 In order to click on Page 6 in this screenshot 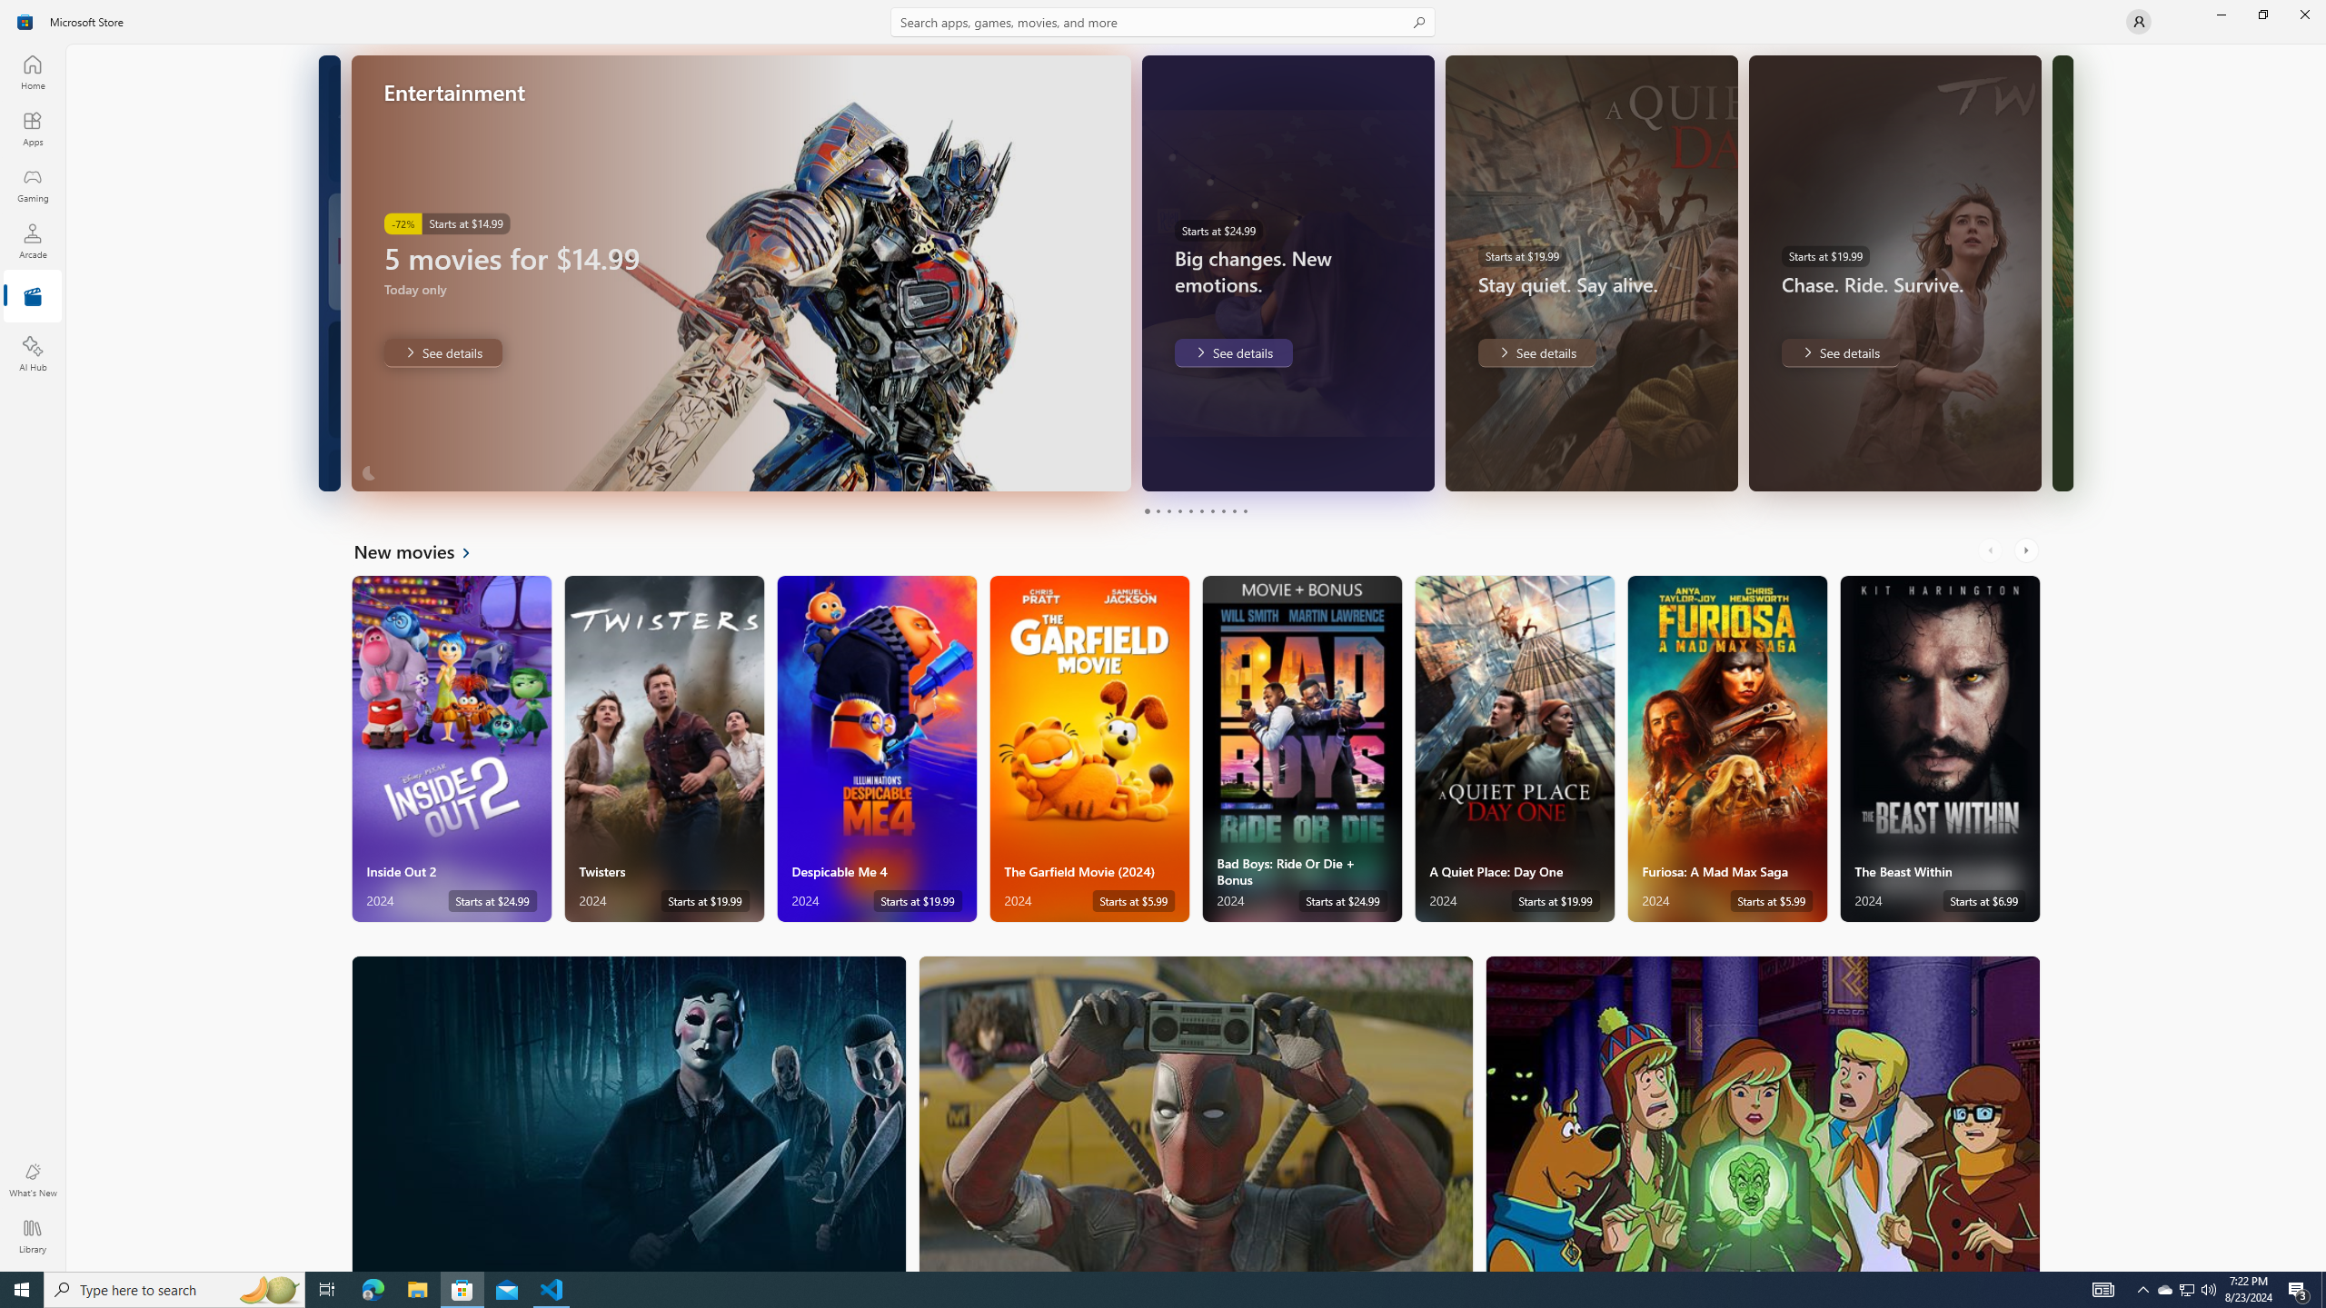, I will do `click(1201, 510)`.